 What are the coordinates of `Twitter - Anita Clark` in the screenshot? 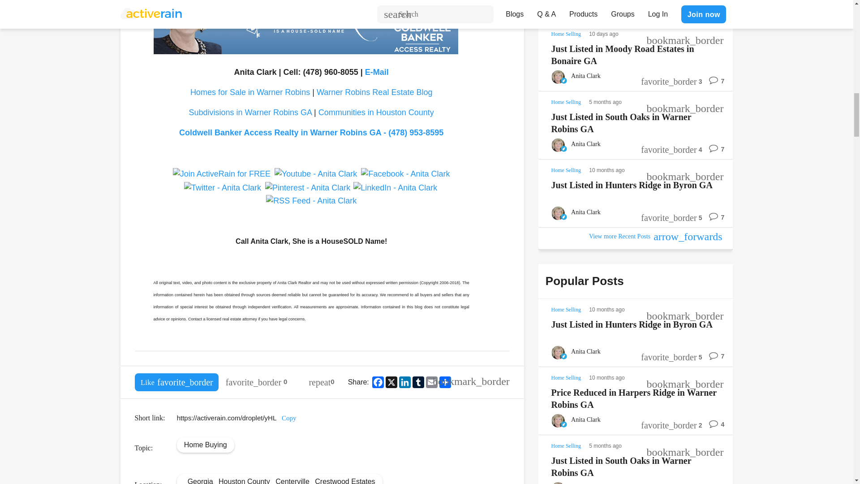 It's located at (222, 188).